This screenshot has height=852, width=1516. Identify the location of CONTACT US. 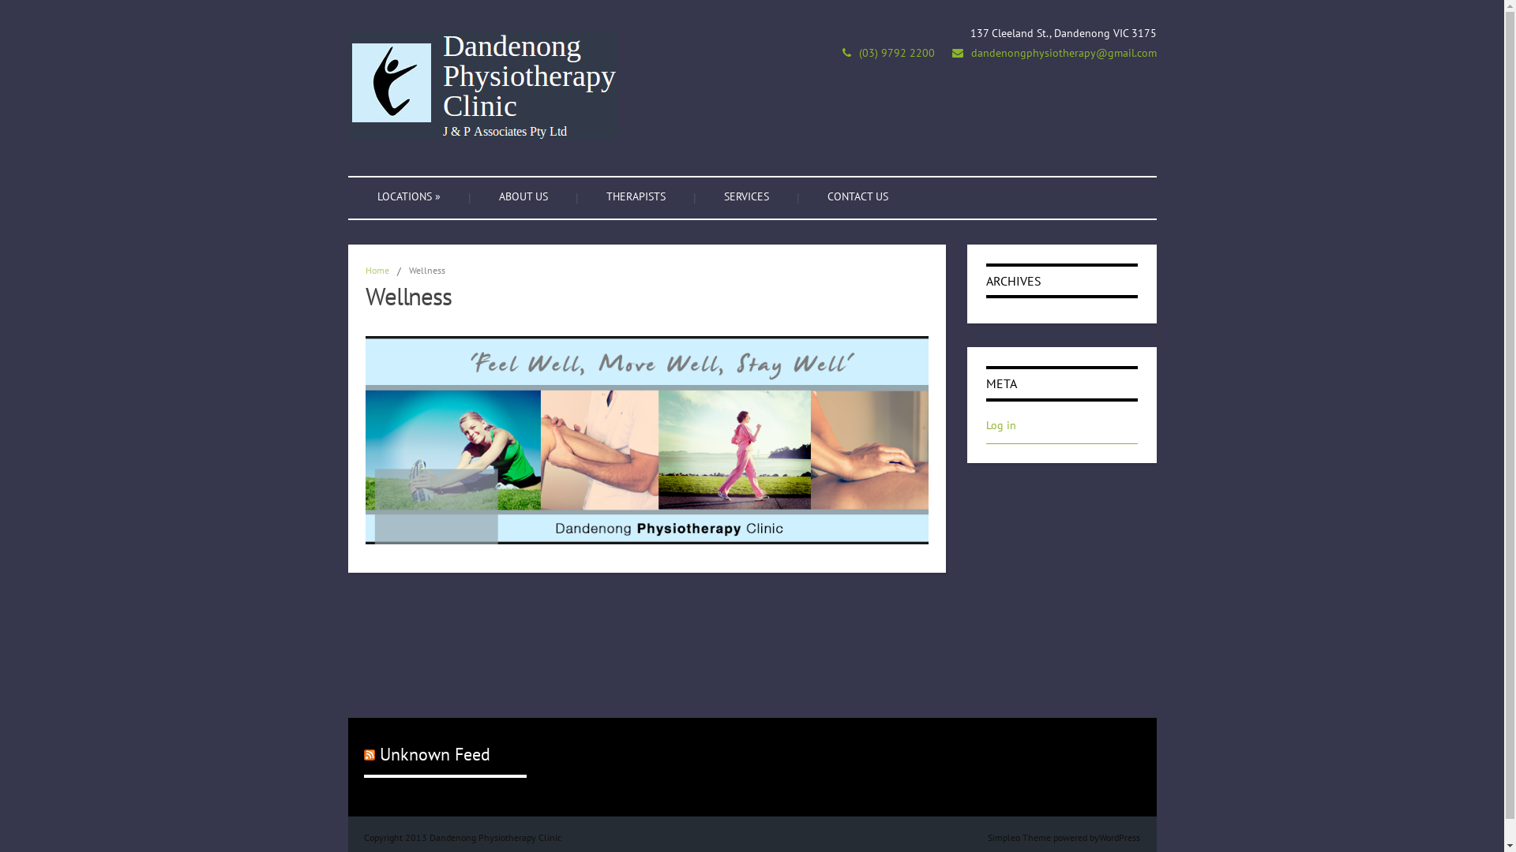
(857, 198).